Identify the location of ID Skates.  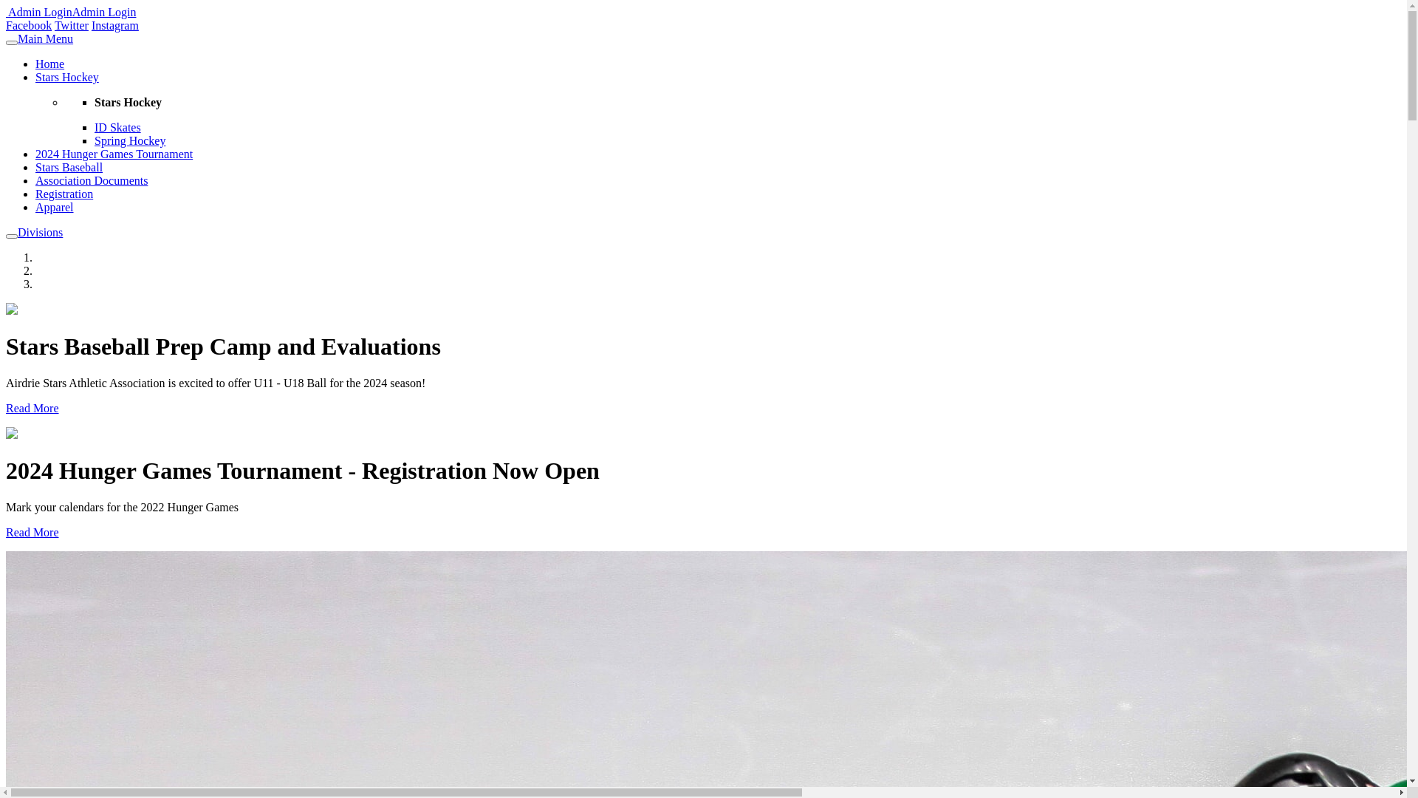
(118, 127).